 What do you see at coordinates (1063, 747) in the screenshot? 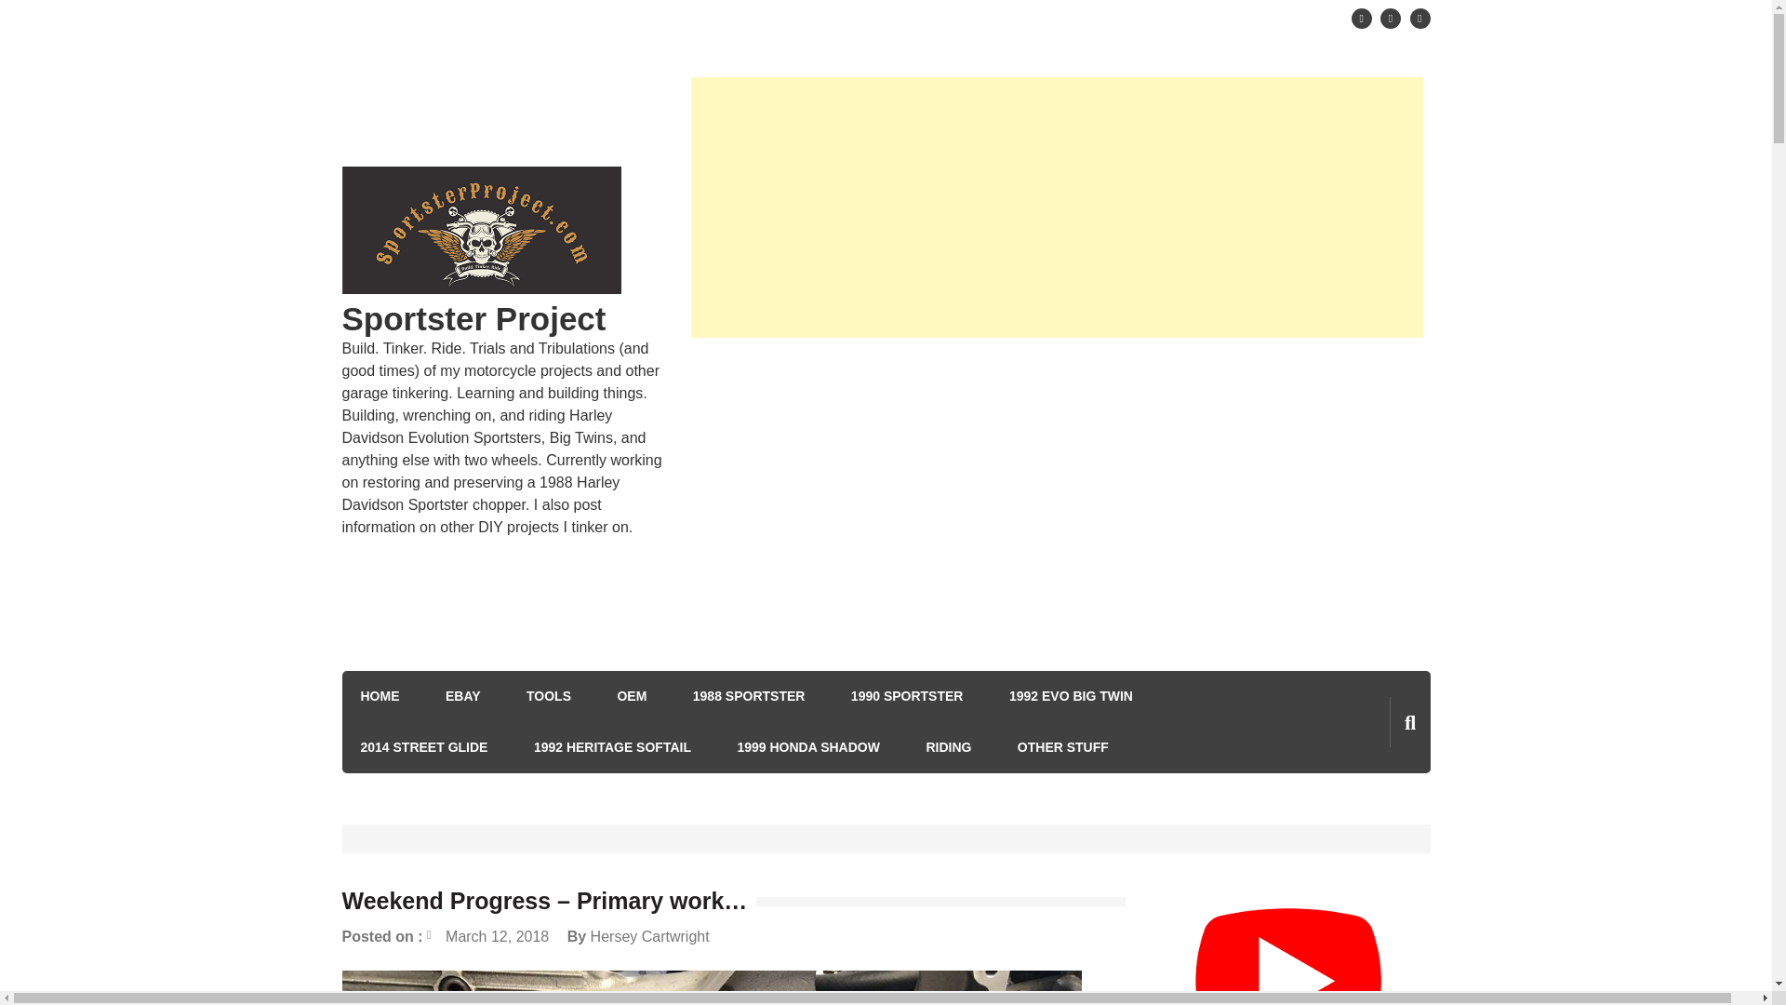
I see `OTHER STUFF` at bounding box center [1063, 747].